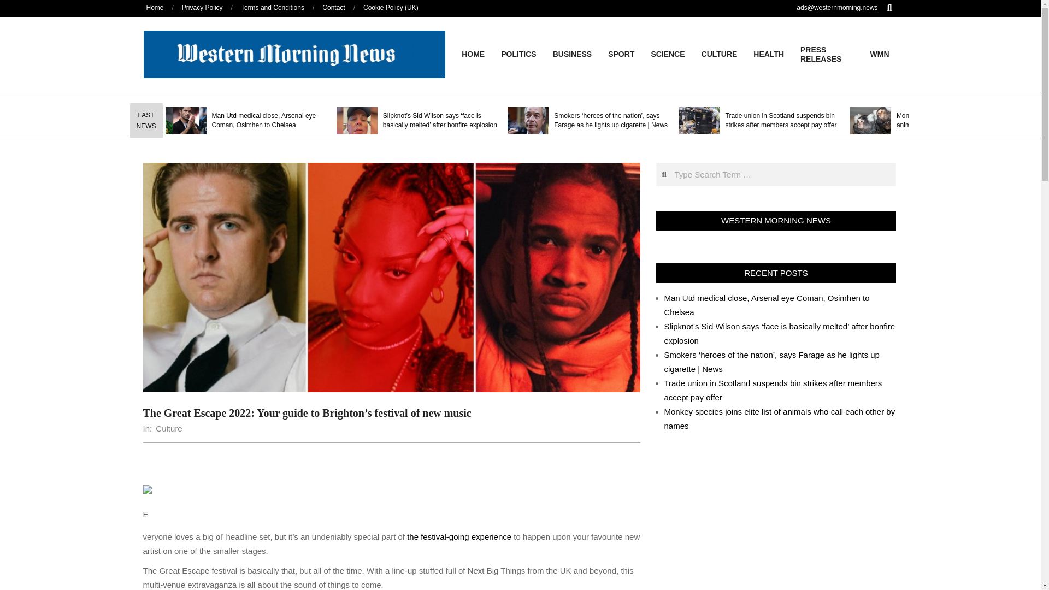 This screenshot has height=590, width=1049. What do you see at coordinates (518, 54) in the screenshot?
I see `POLITICS` at bounding box center [518, 54].